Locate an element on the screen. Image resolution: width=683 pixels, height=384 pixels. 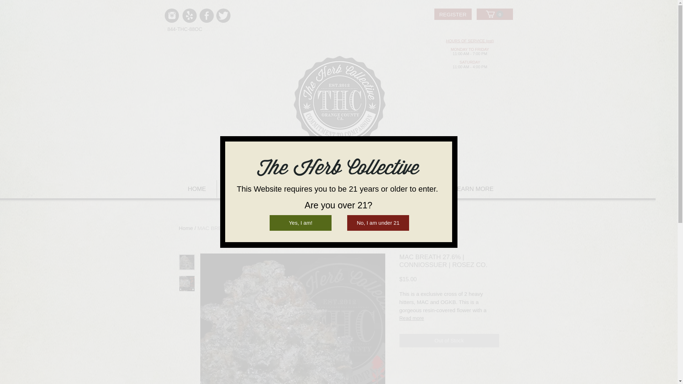
0 is located at coordinates (494, 14).